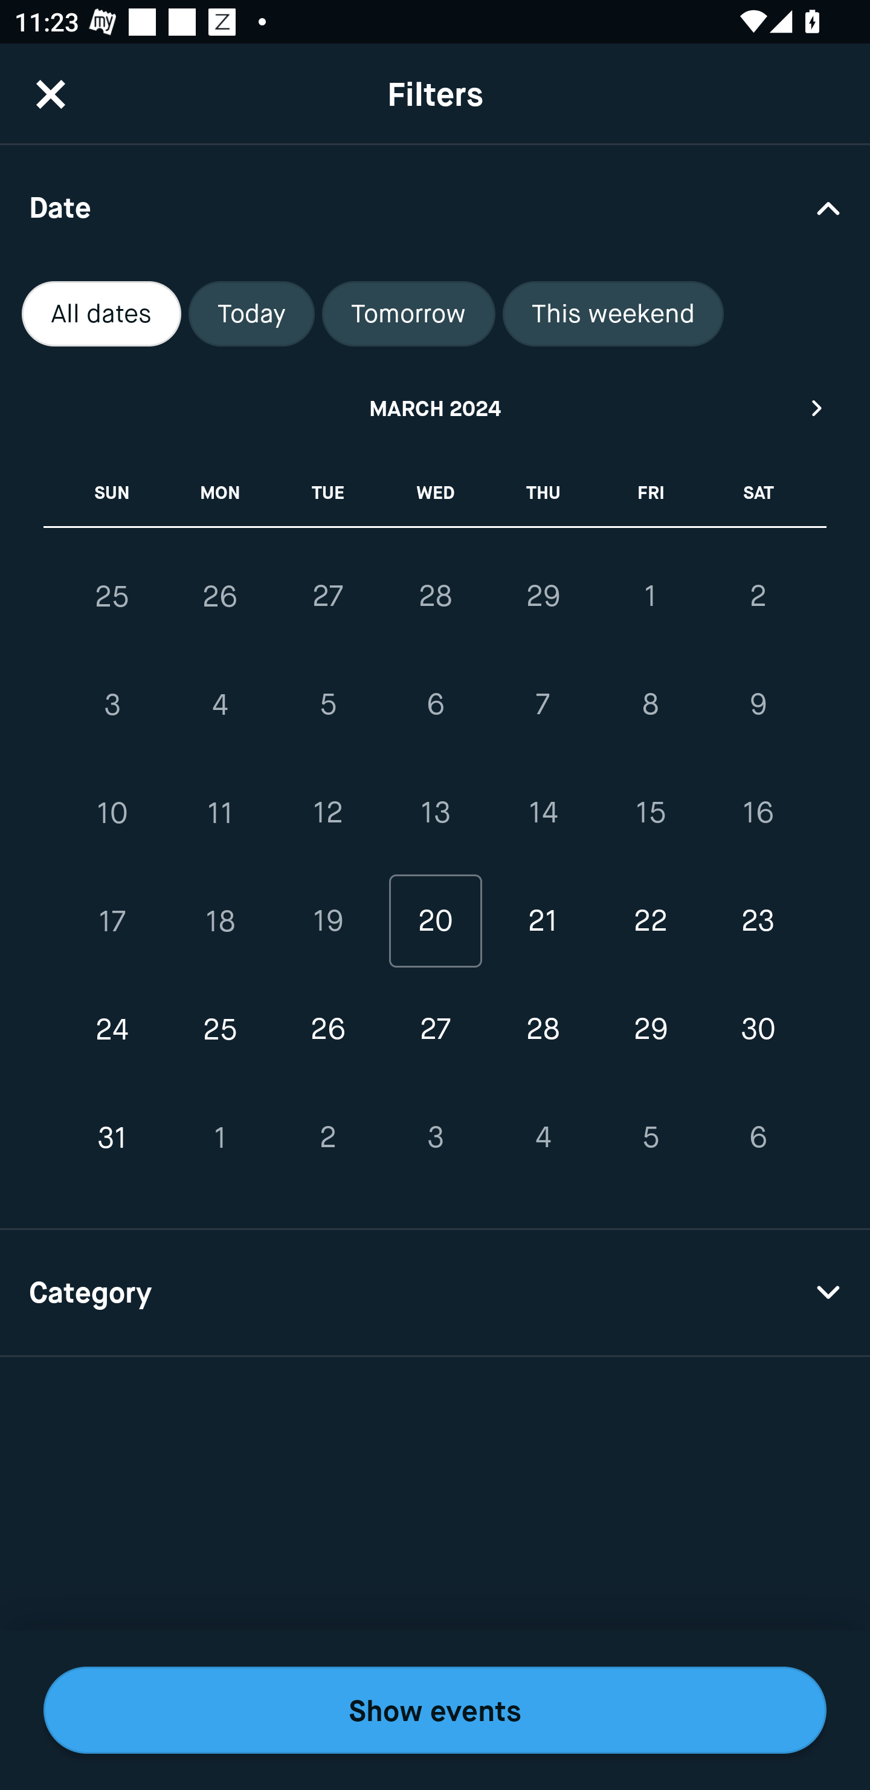 The image size is (870, 1790). I want to click on 22, so click(650, 920).